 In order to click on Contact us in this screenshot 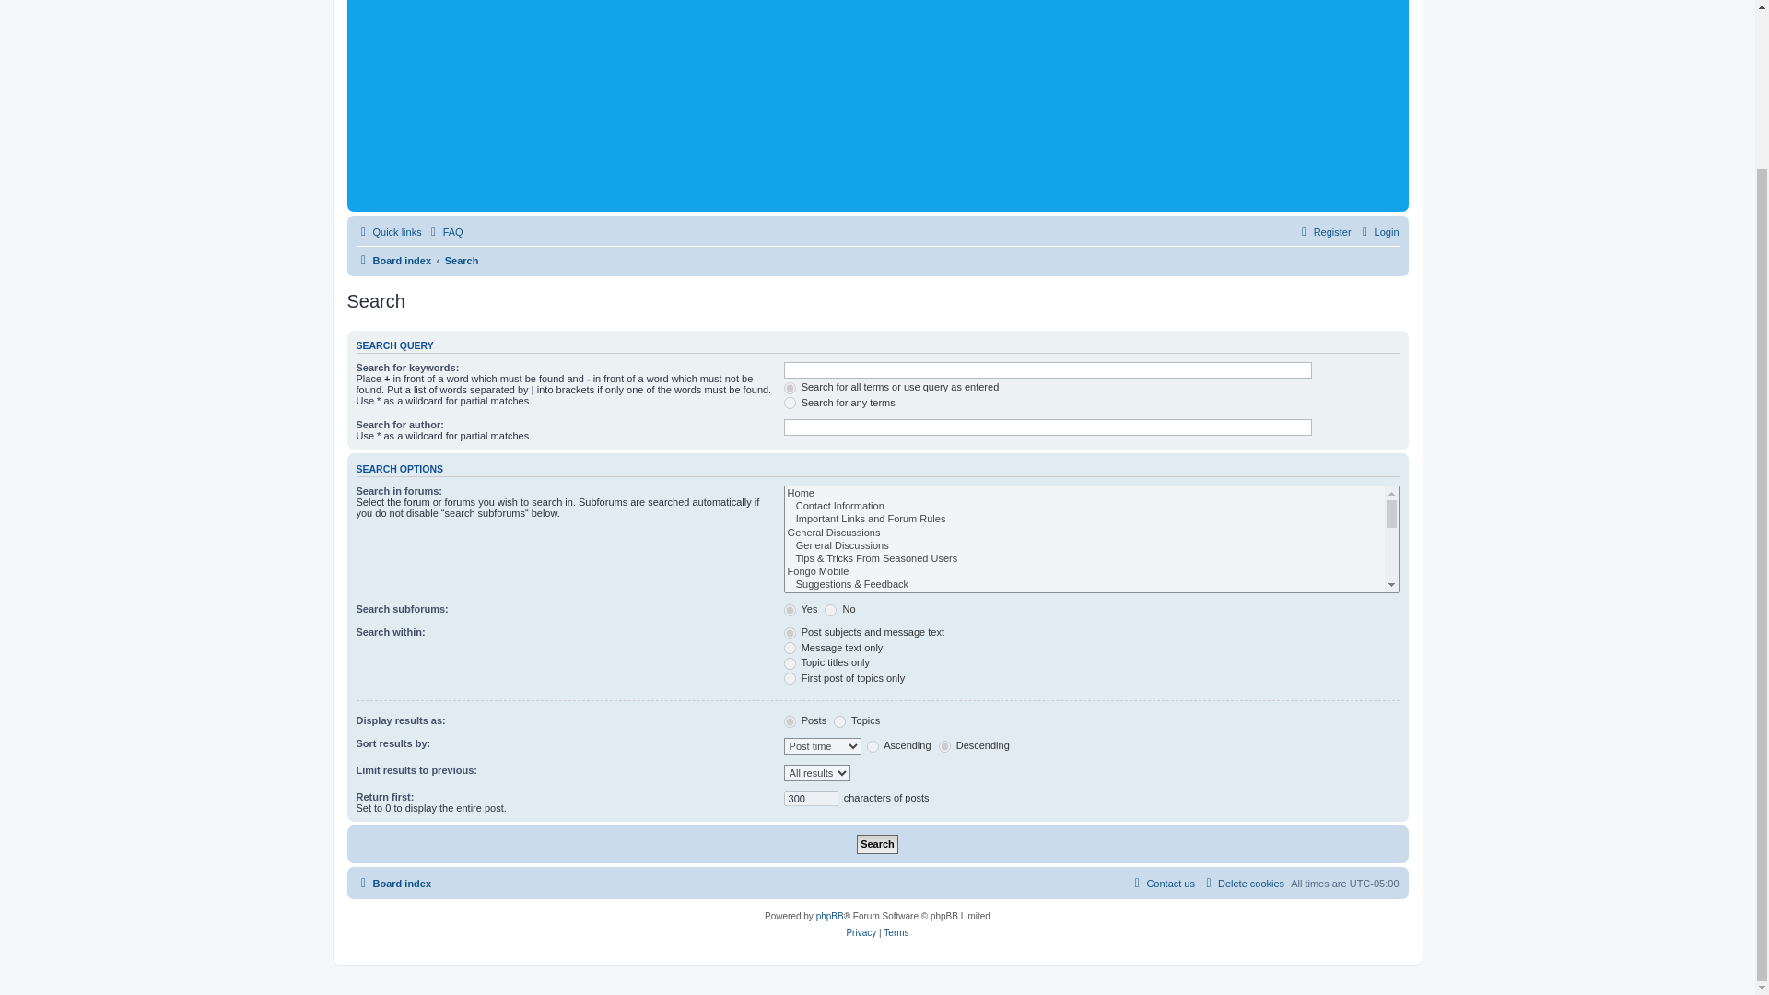, I will do `click(1163, 883)`.